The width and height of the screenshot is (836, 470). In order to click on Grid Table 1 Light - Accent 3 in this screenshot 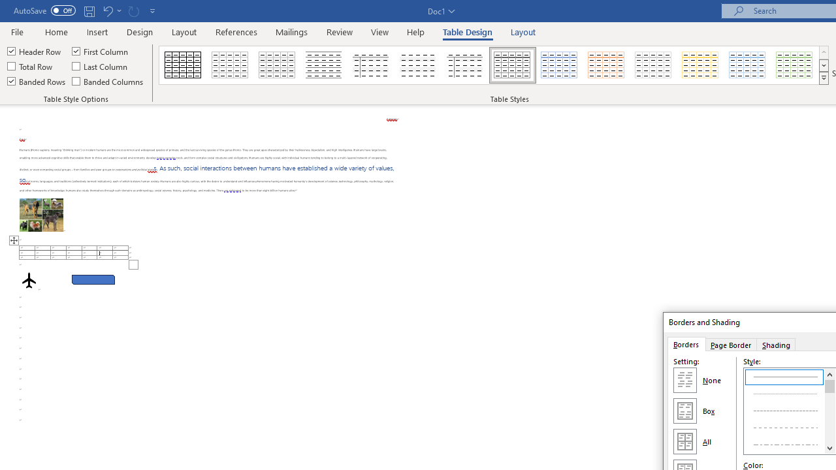, I will do `click(653, 65)`.